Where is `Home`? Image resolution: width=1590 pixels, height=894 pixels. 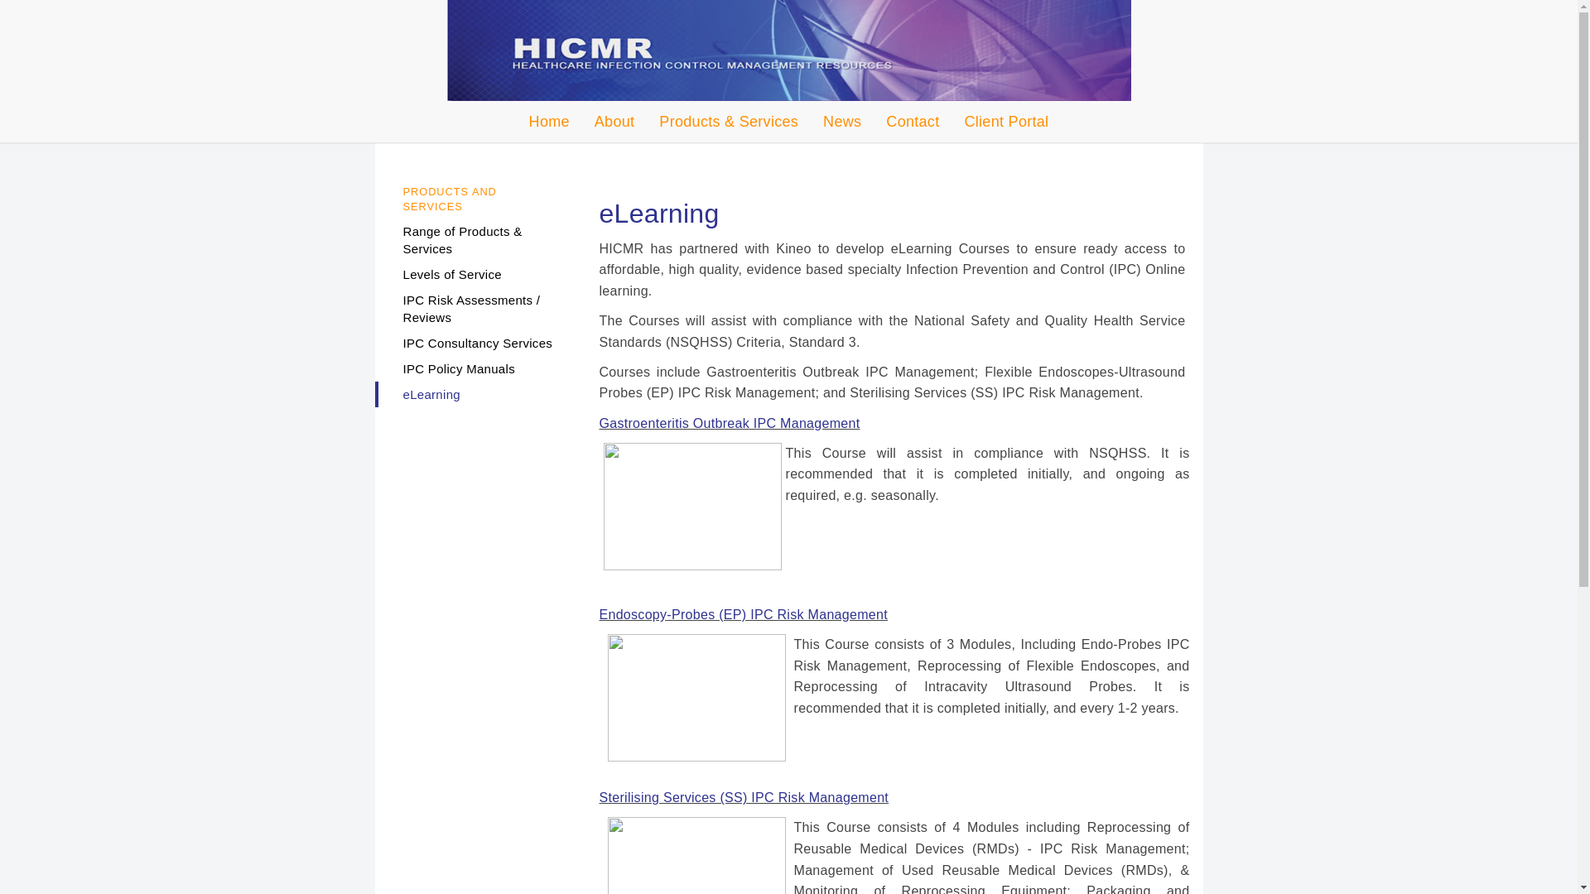 Home is located at coordinates (550, 122).